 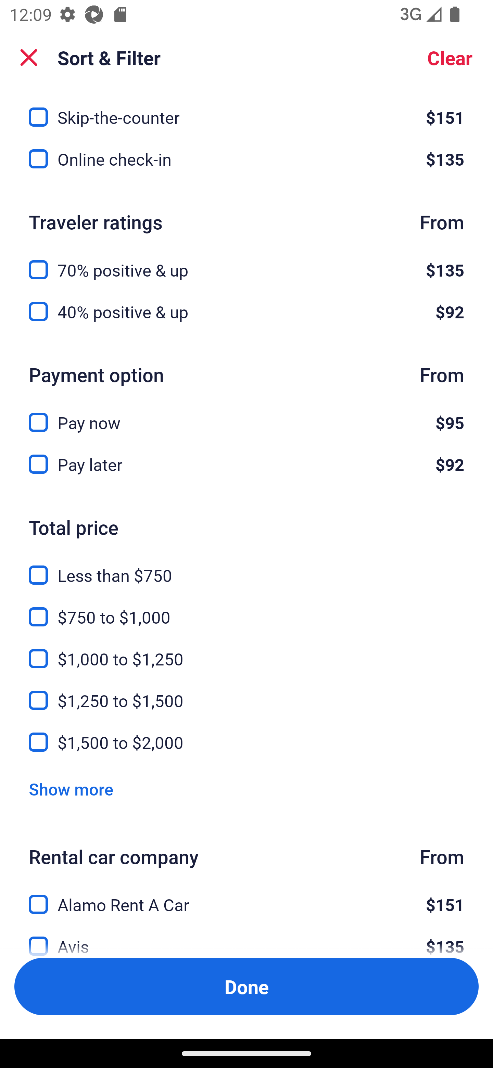 I want to click on 70% positive & up, $135 70% positive & up $135, so click(x=246, y=262).